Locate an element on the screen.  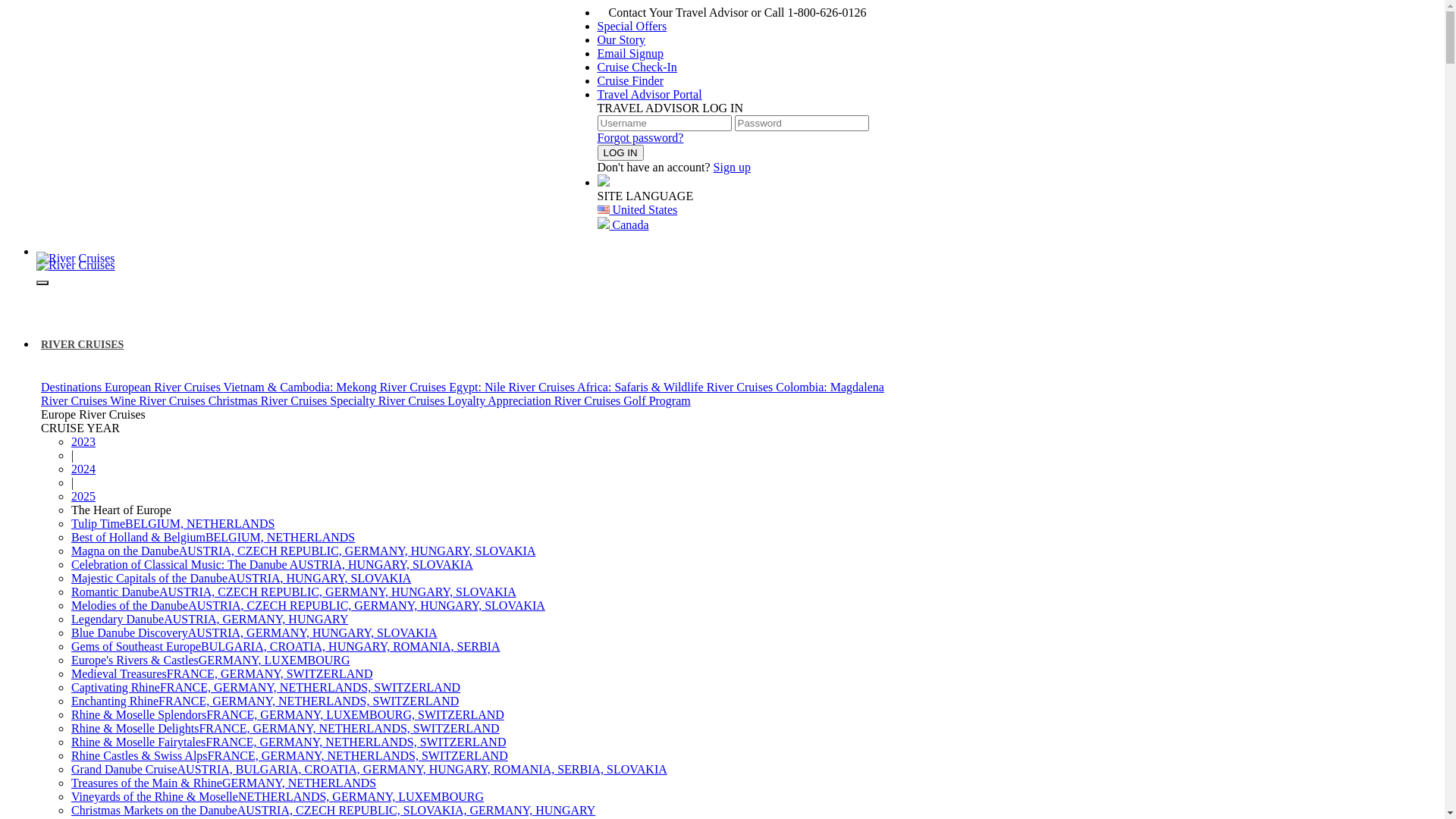
Cruise Finder is located at coordinates (631, 80).